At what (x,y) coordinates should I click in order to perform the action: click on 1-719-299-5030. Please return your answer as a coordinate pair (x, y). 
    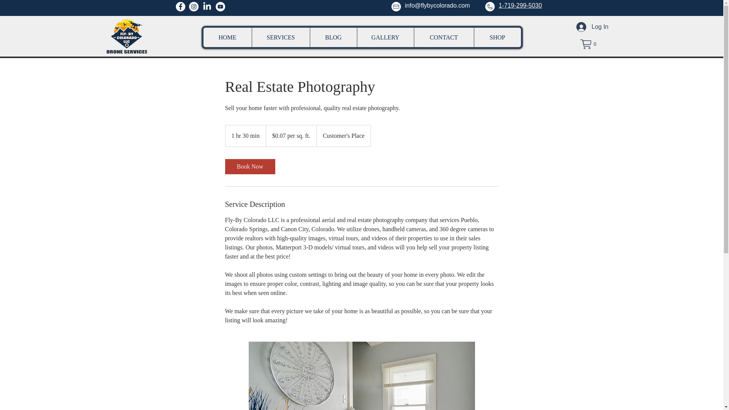
    Looking at the image, I should click on (520, 5).